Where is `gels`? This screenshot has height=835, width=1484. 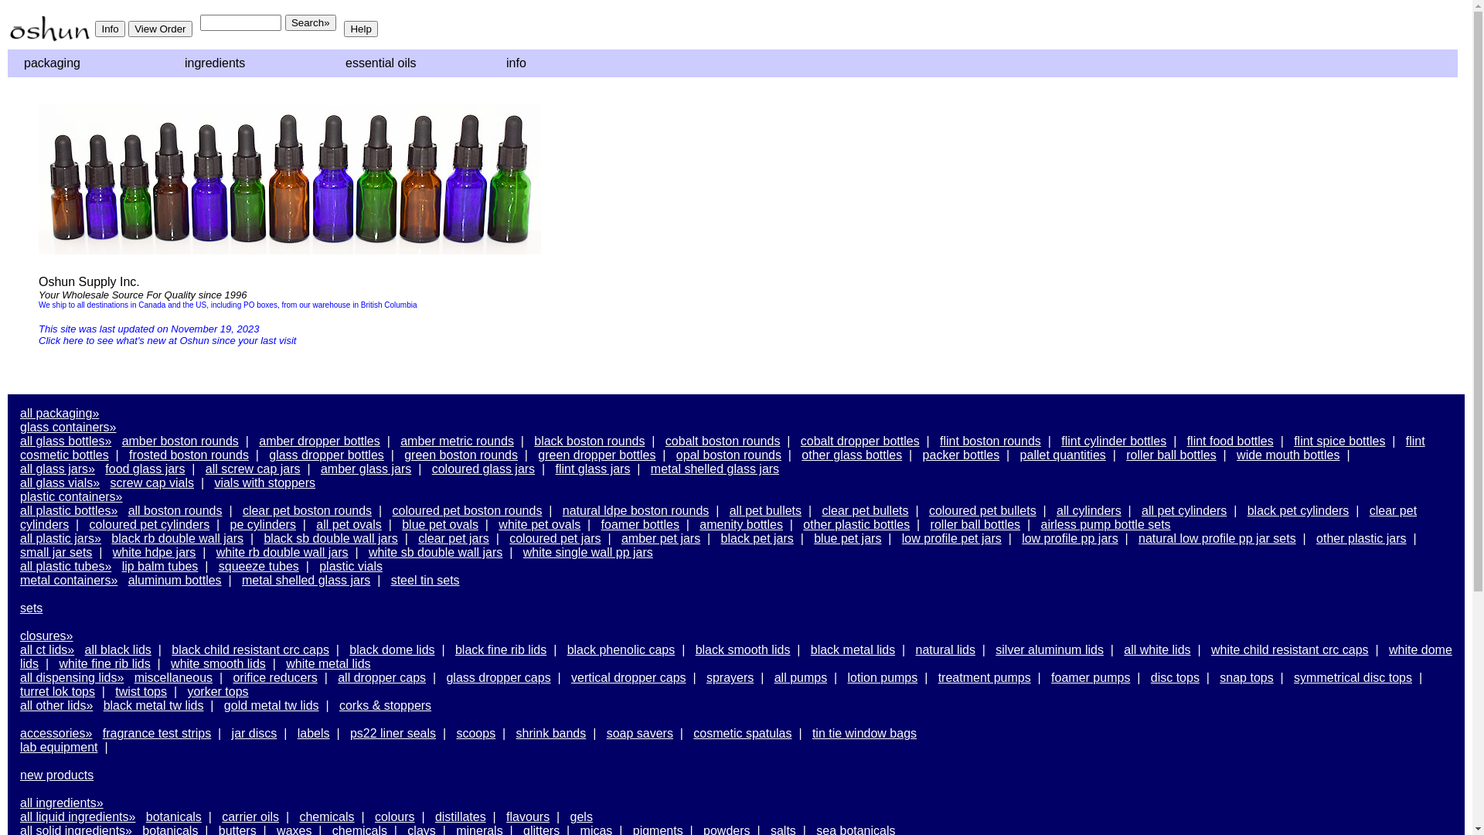
gels is located at coordinates (581, 816).